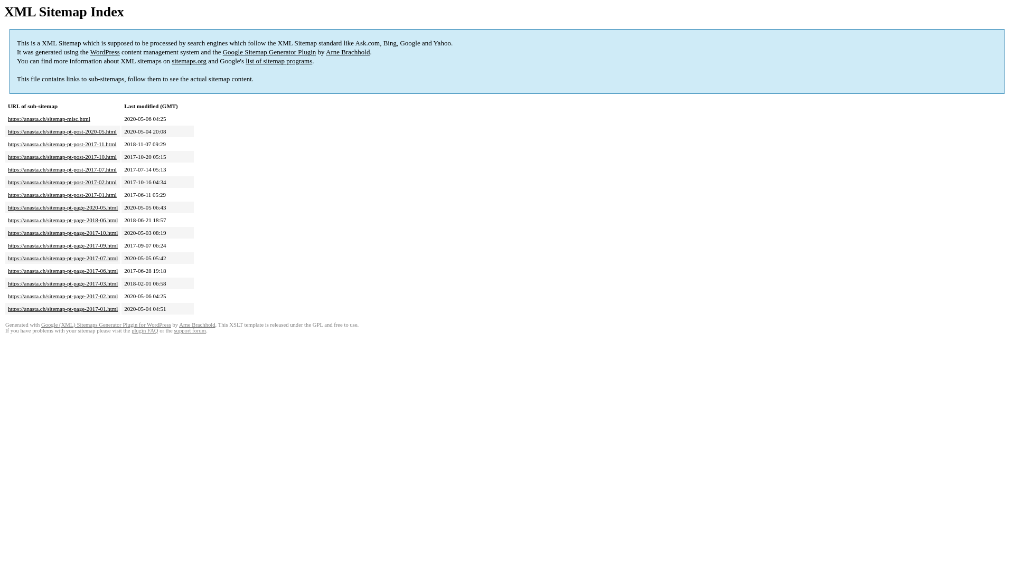 This screenshot has height=570, width=1014. Describe the element at coordinates (63, 207) in the screenshot. I see `https://anasta.ch/sitemap-pt-page-2020-05.html` at that location.